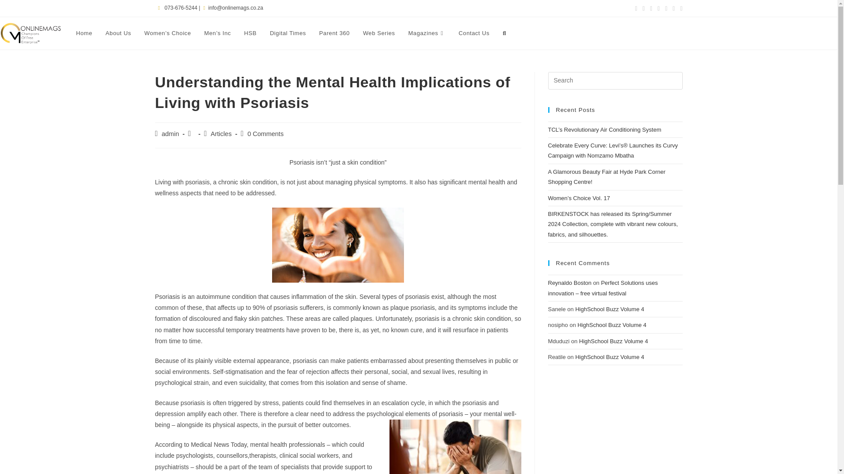 The image size is (844, 474). I want to click on Articles, so click(221, 134).